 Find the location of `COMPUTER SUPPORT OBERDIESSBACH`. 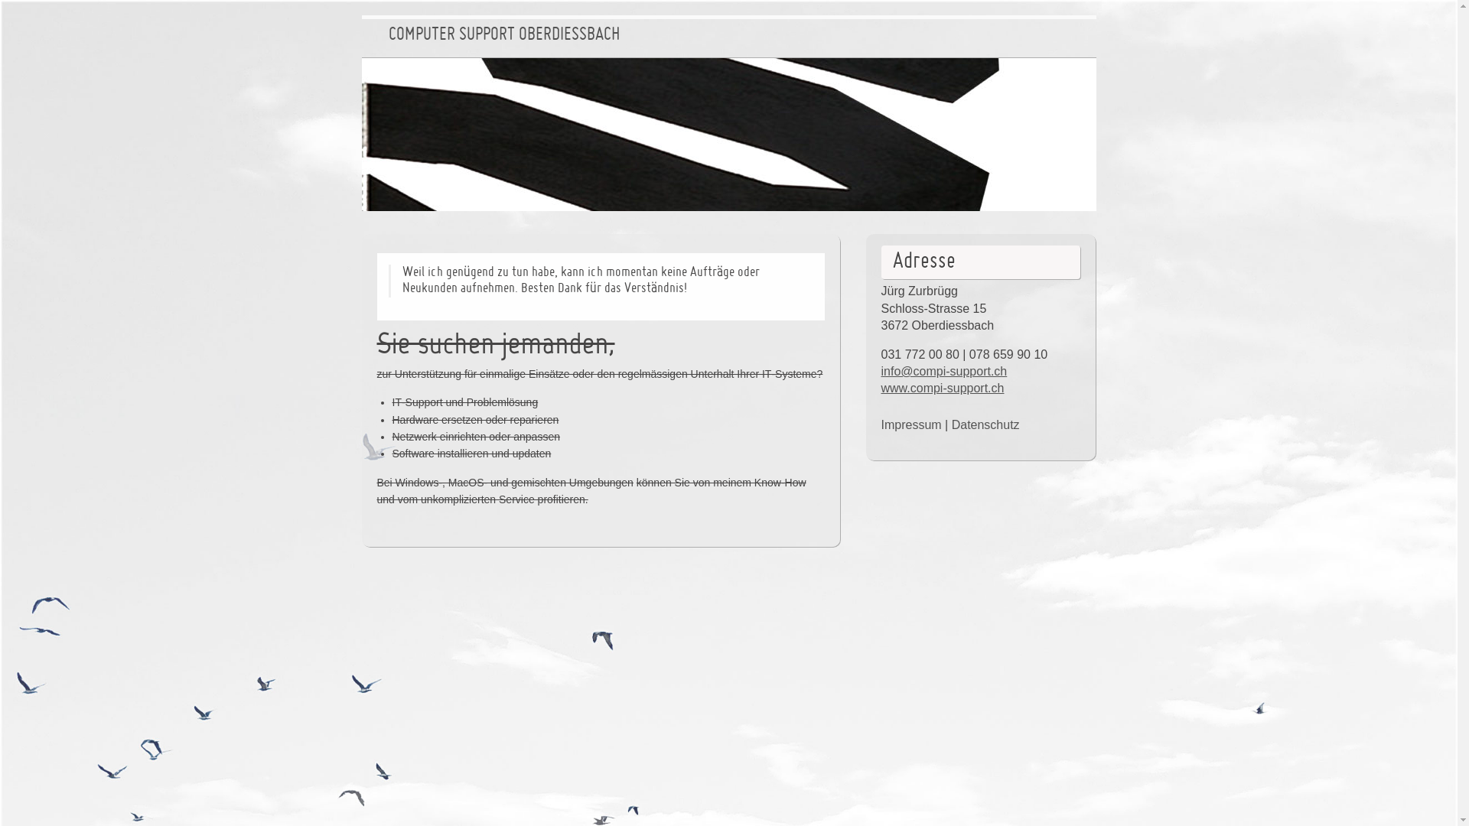

COMPUTER SUPPORT OBERDIESSBACH is located at coordinates (504, 36).